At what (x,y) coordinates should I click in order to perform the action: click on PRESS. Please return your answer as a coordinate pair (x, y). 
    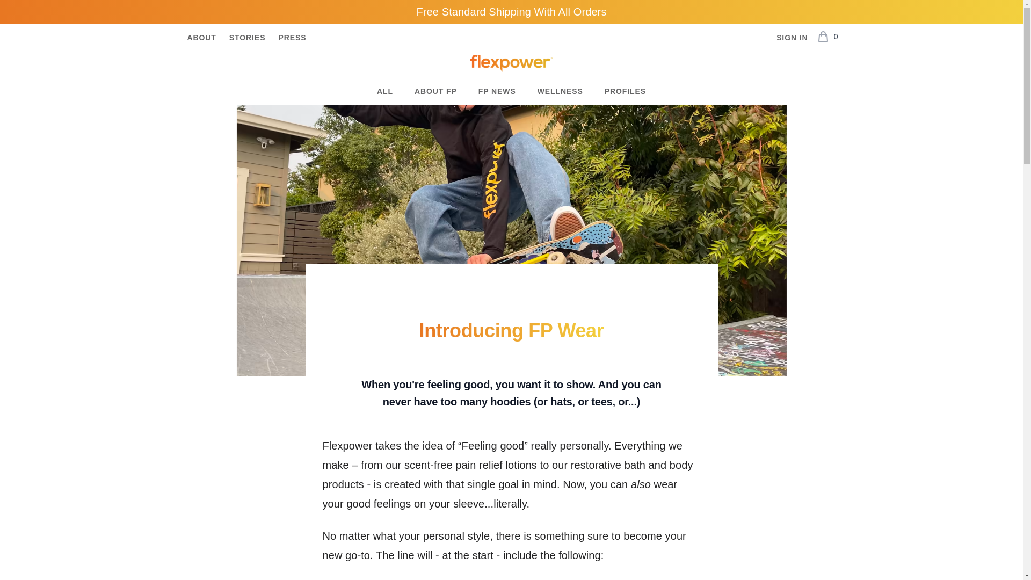
    Looking at the image, I should click on (292, 37).